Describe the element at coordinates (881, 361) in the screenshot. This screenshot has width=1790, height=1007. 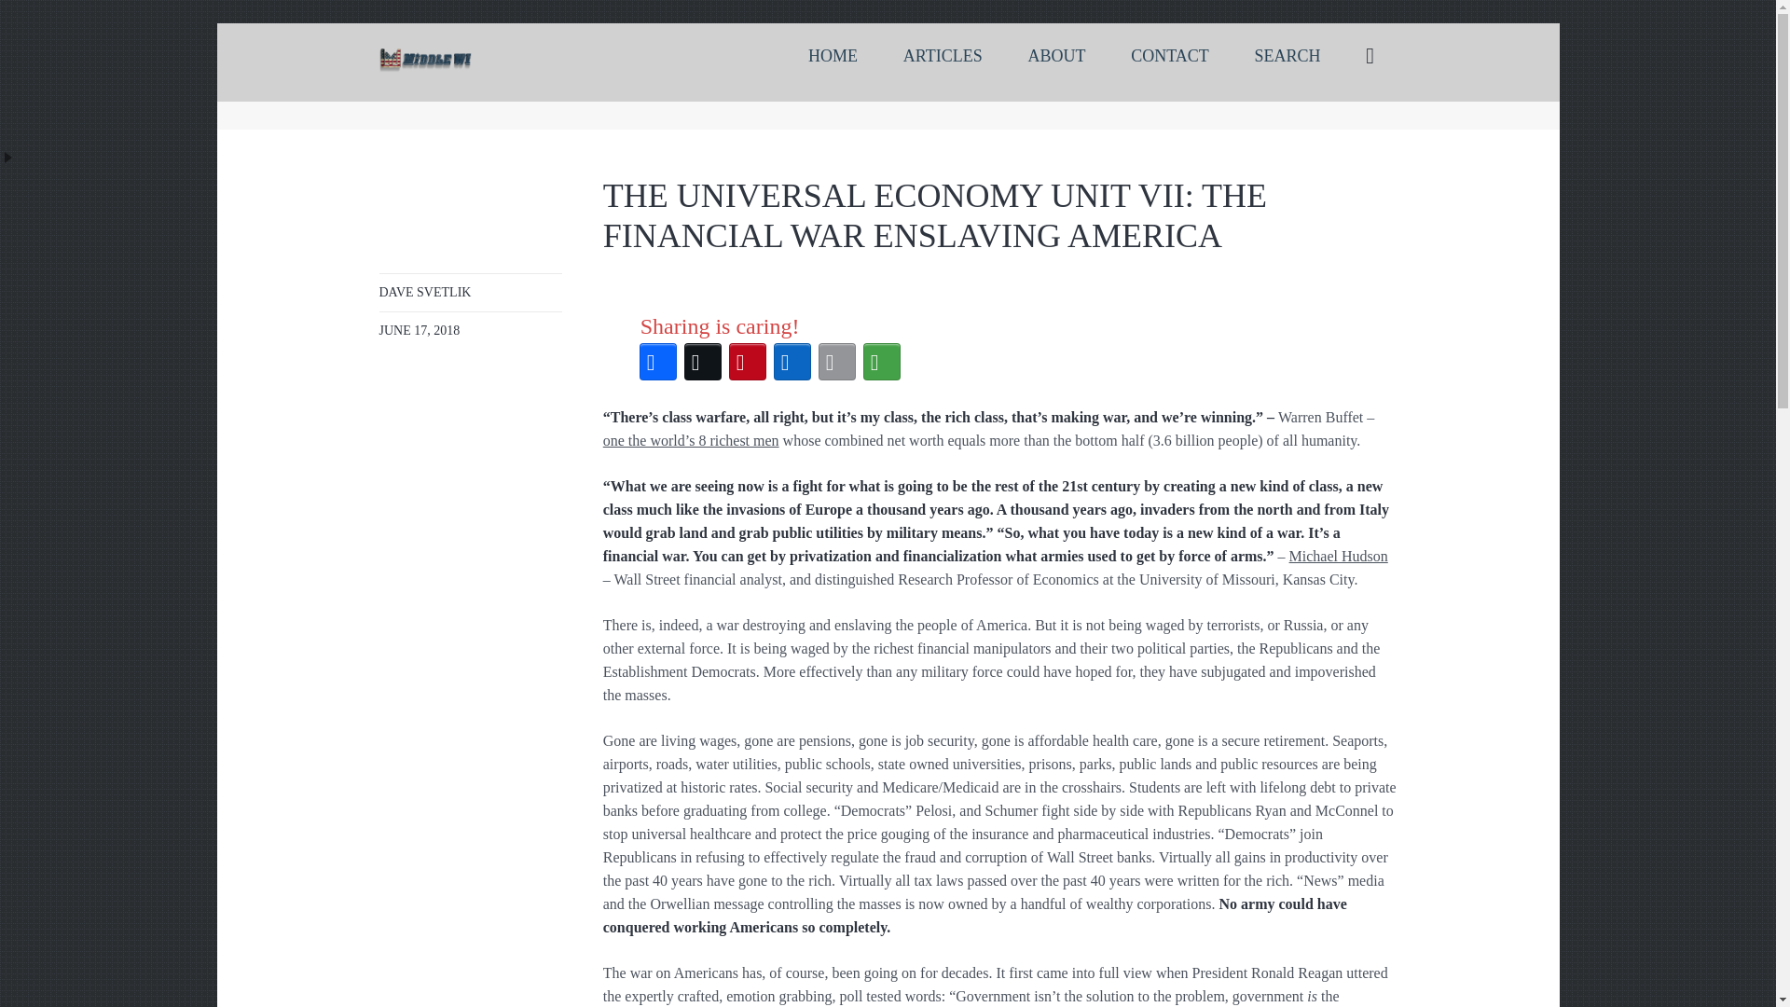
I see `More Options` at that location.